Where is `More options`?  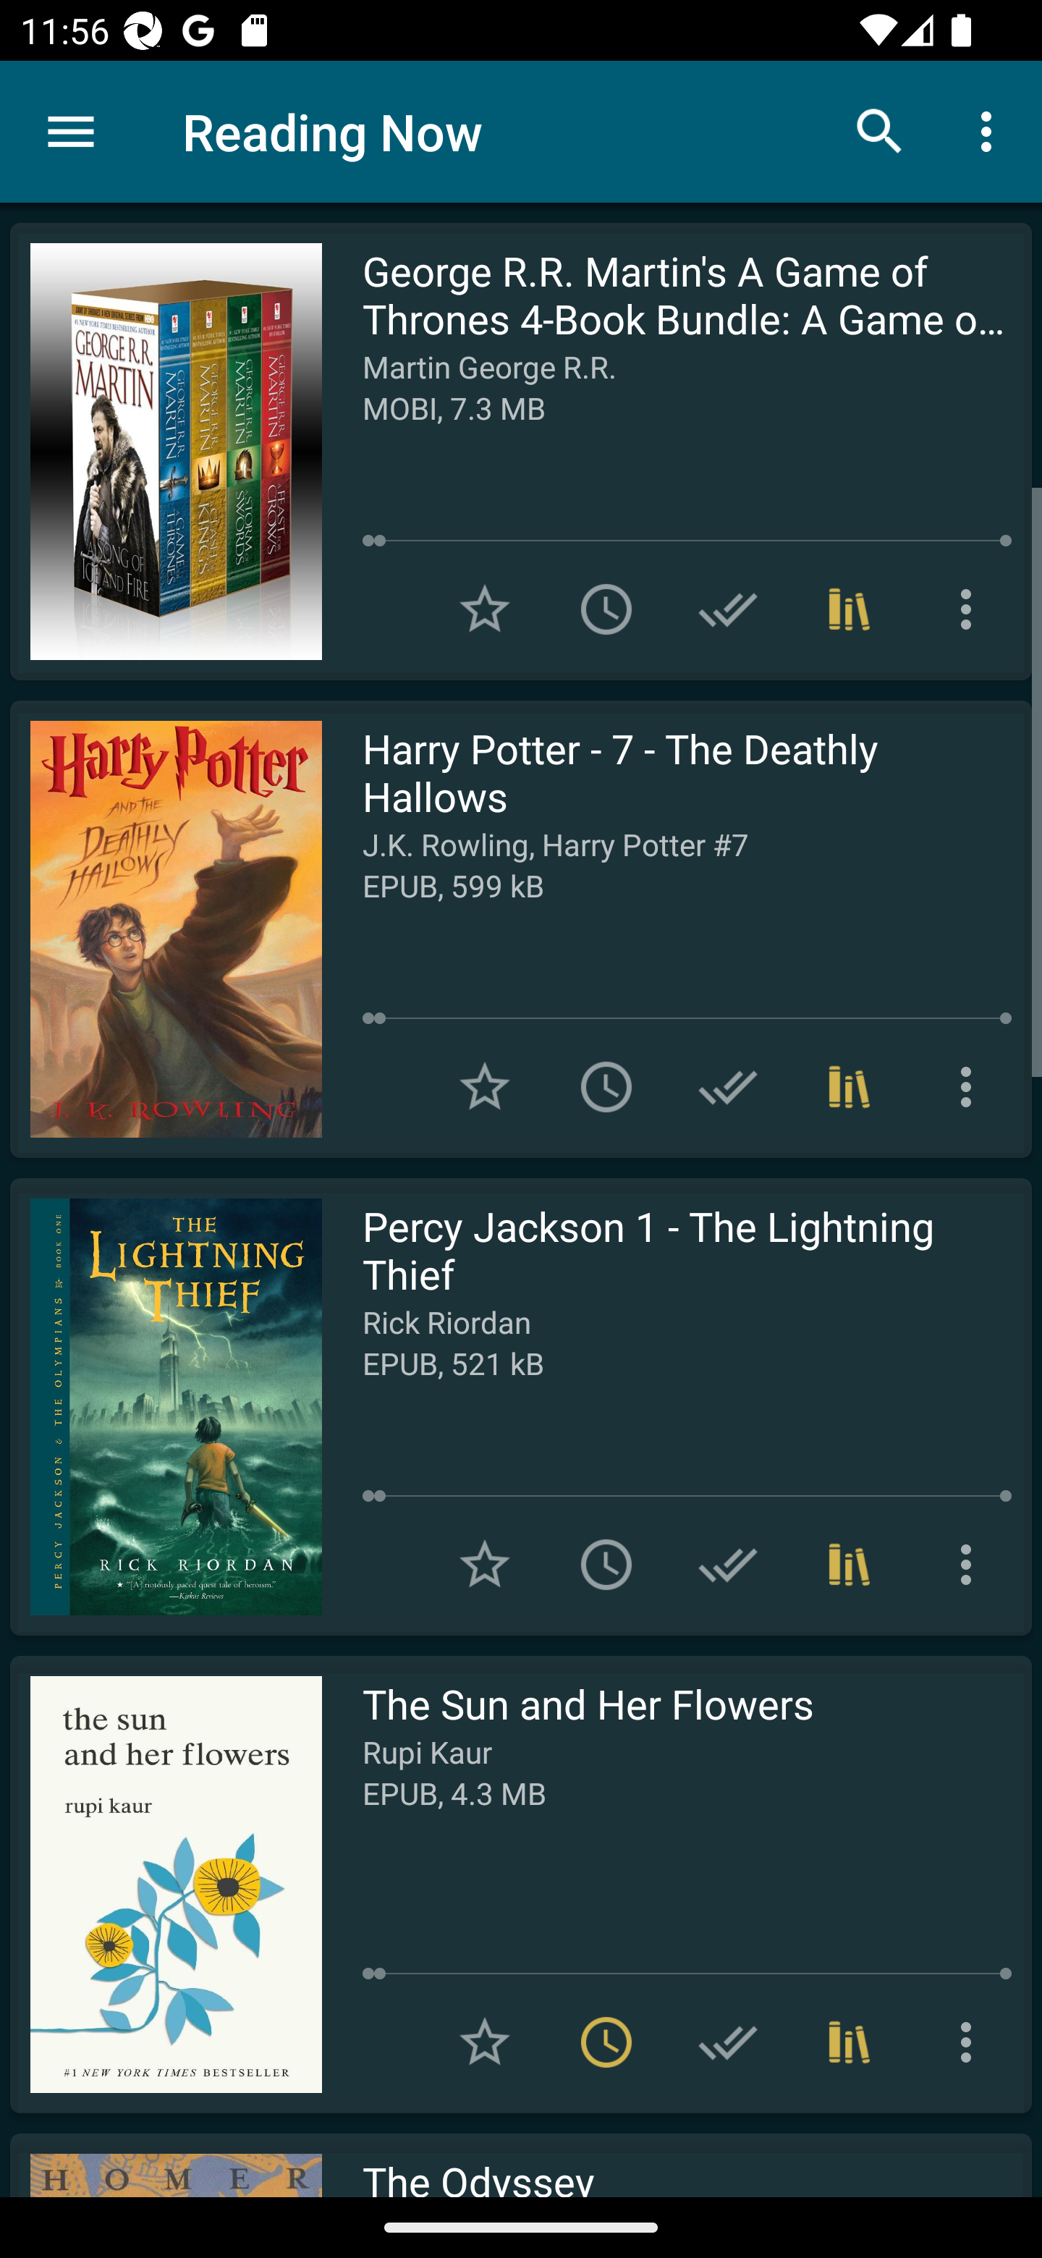
More options is located at coordinates (971, 2042).